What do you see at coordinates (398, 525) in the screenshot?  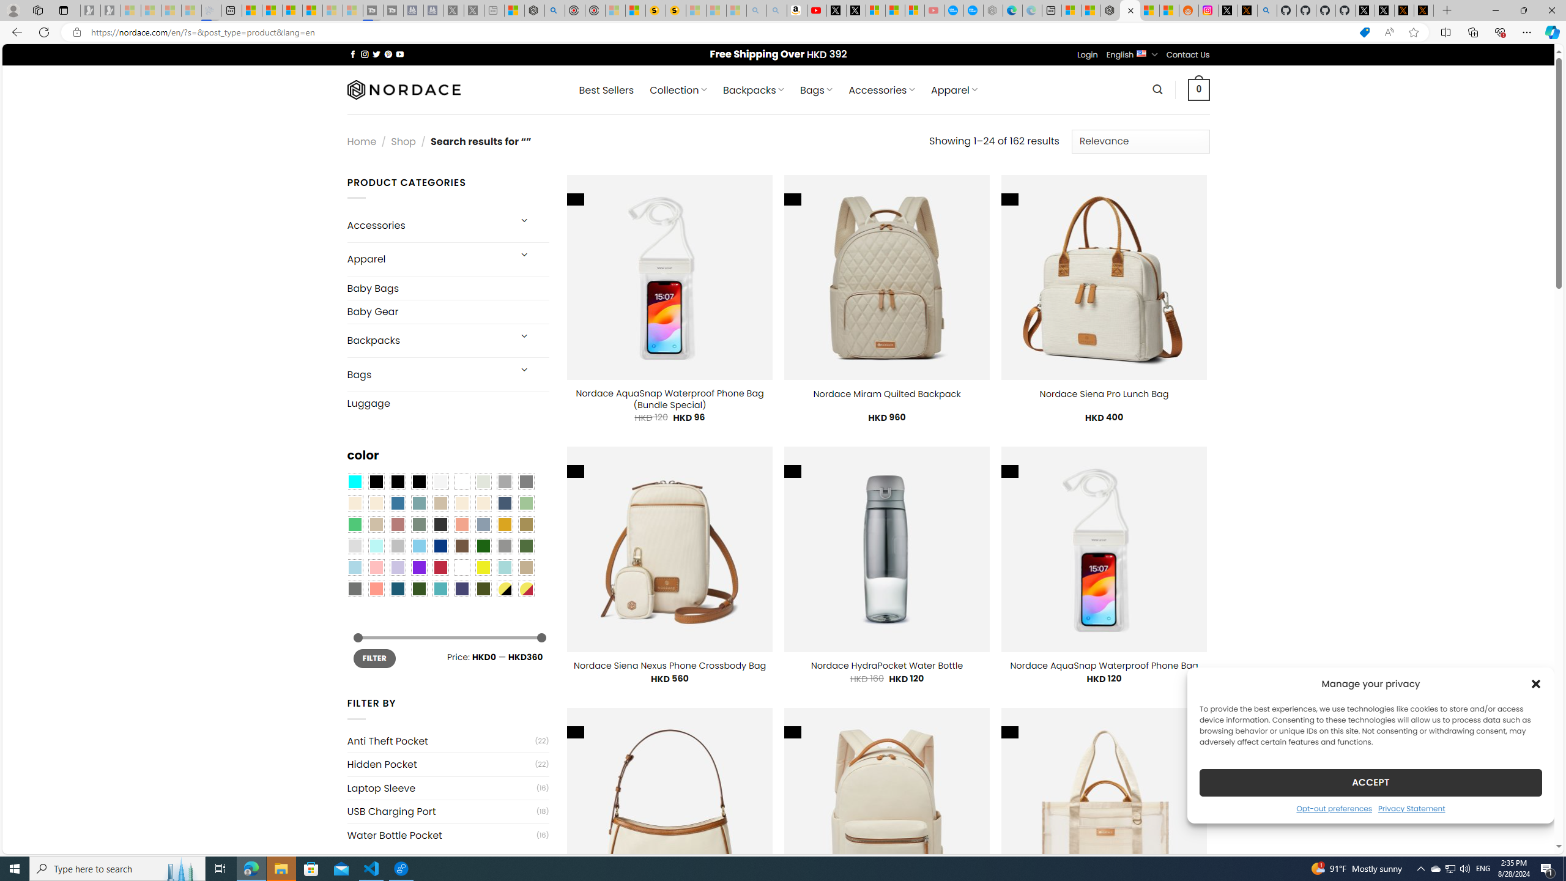 I see `Rose` at bounding box center [398, 525].